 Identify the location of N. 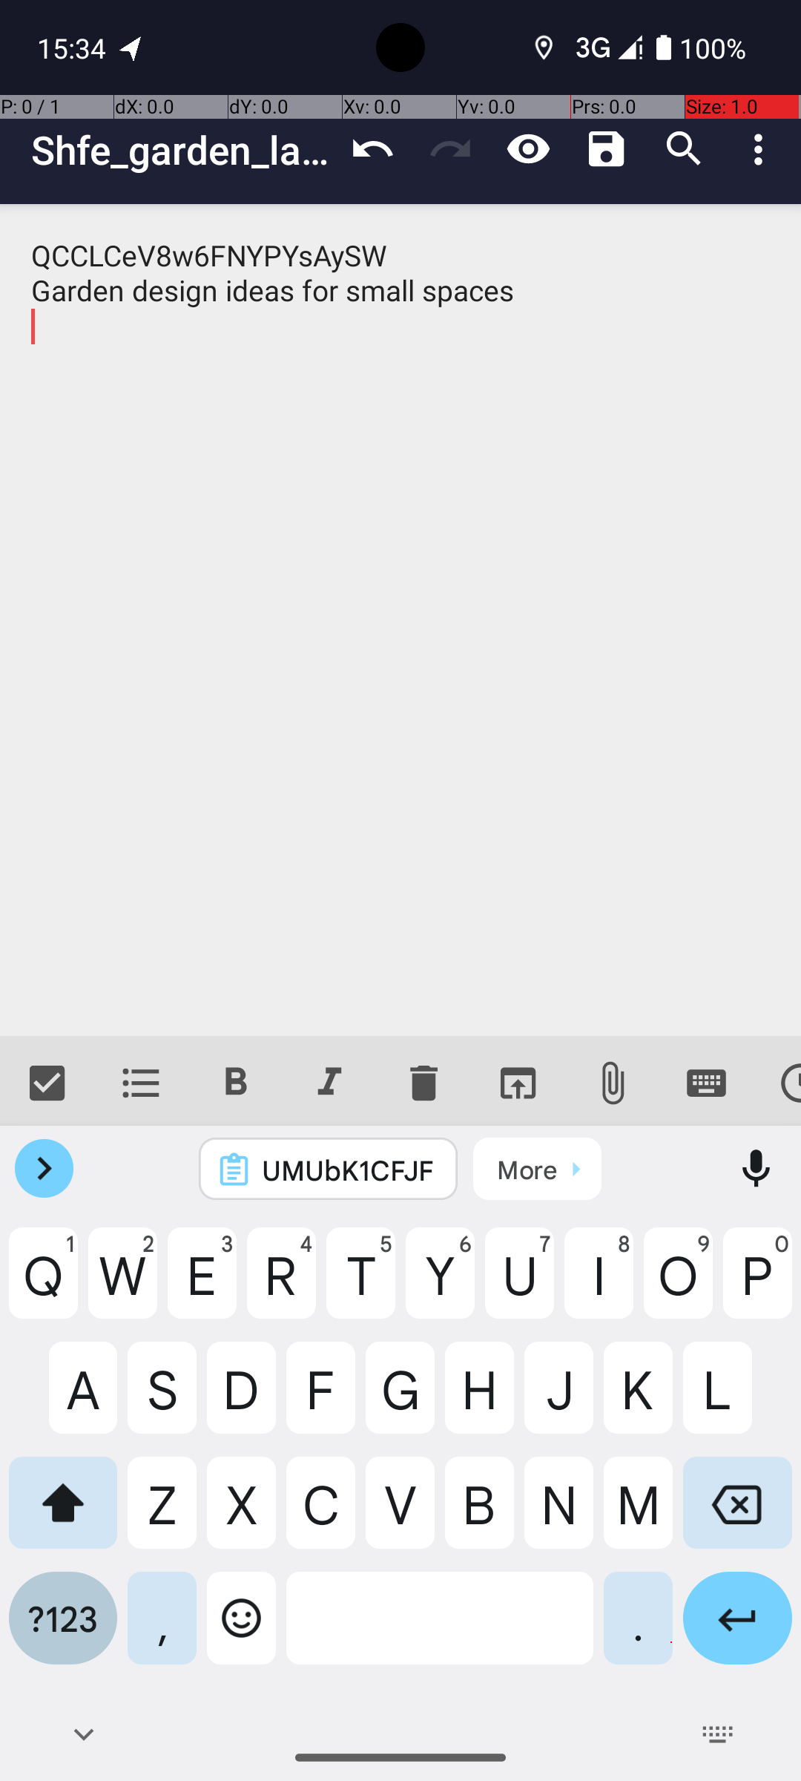
(559, 1514).